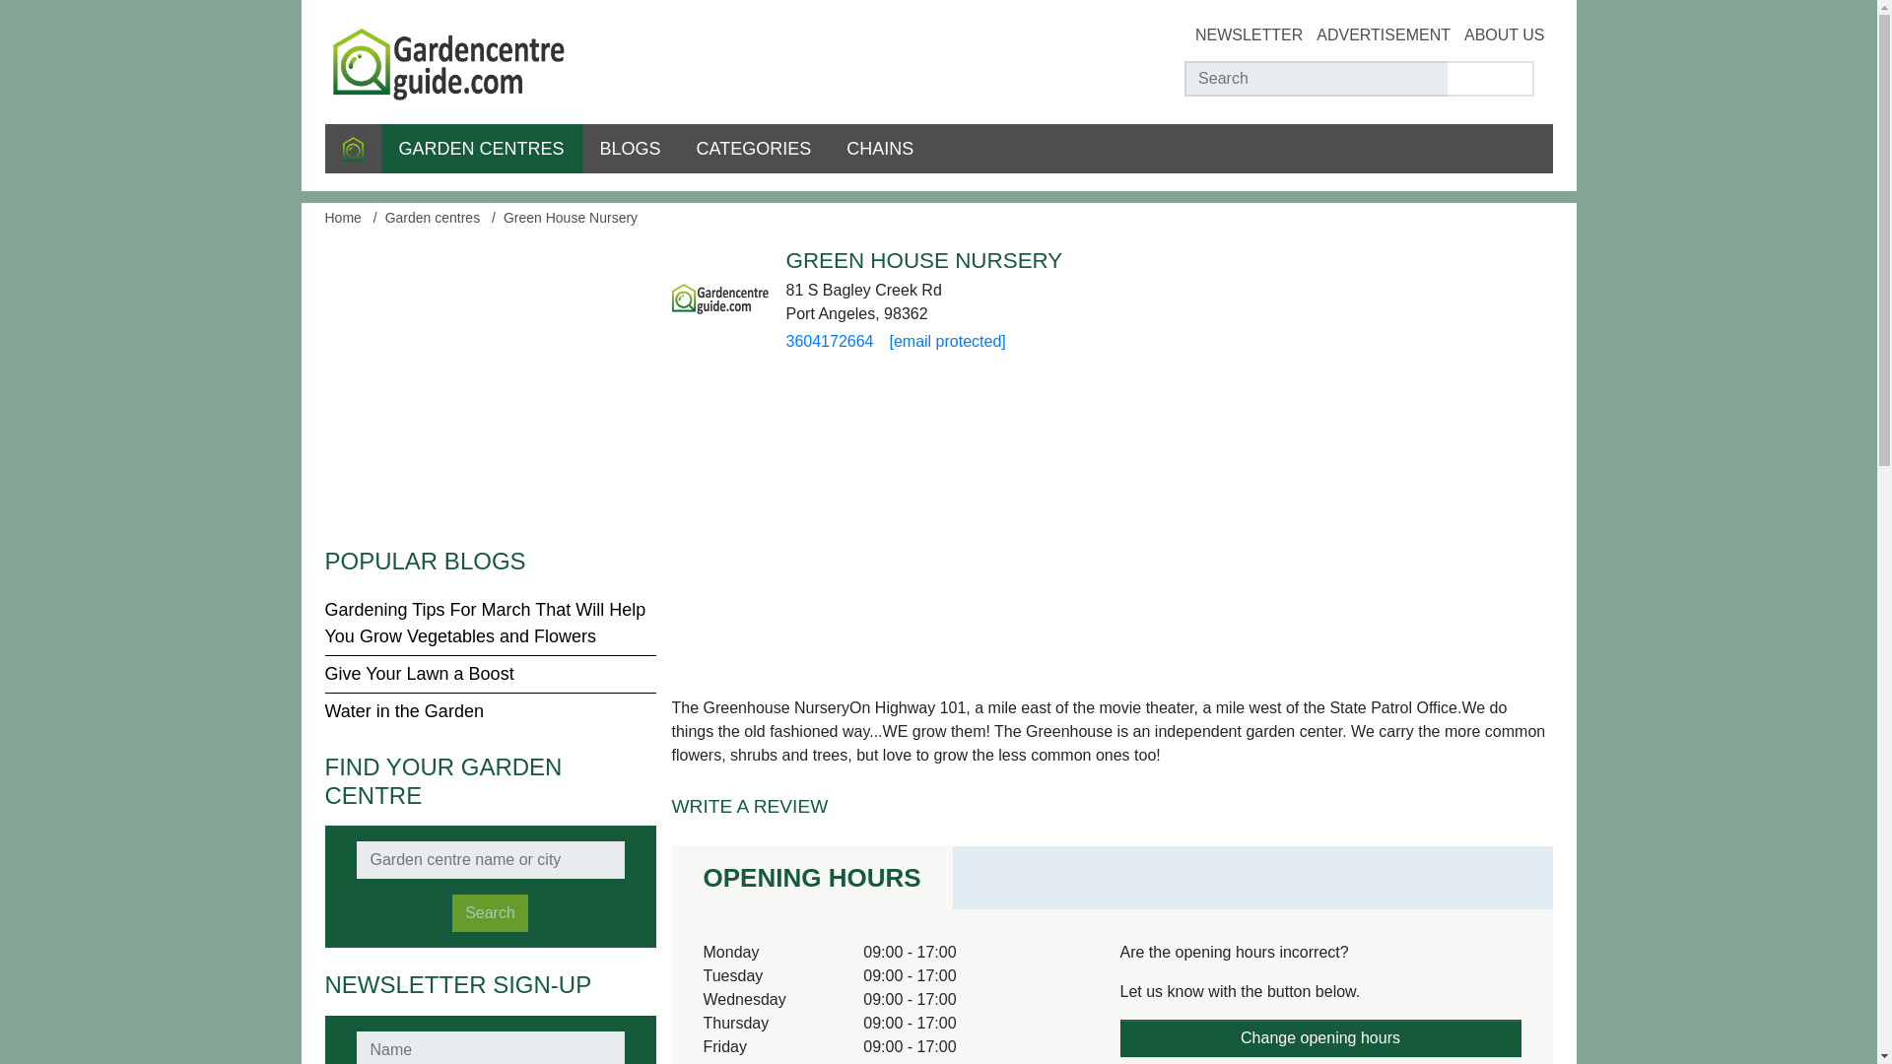 The height and width of the screenshot is (1064, 1892). What do you see at coordinates (631, 149) in the screenshot?
I see `BLOGS` at bounding box center [631, 149].